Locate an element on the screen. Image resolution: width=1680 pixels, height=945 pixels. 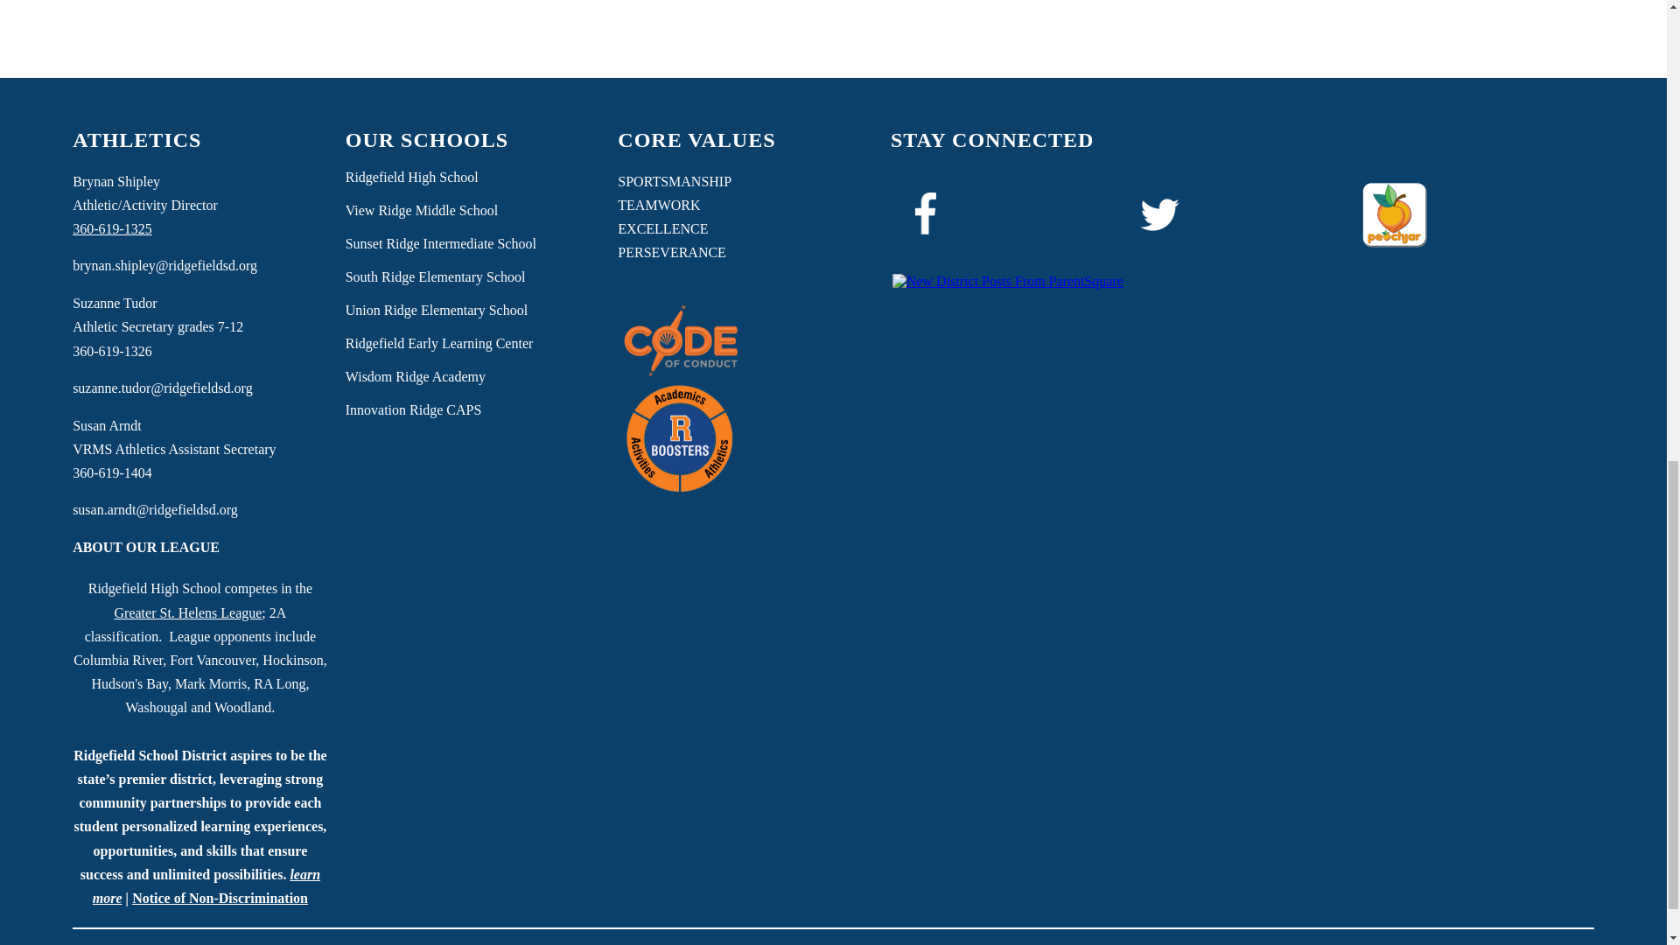
South Ridge Elementary School is located at coordinates (436, 276).